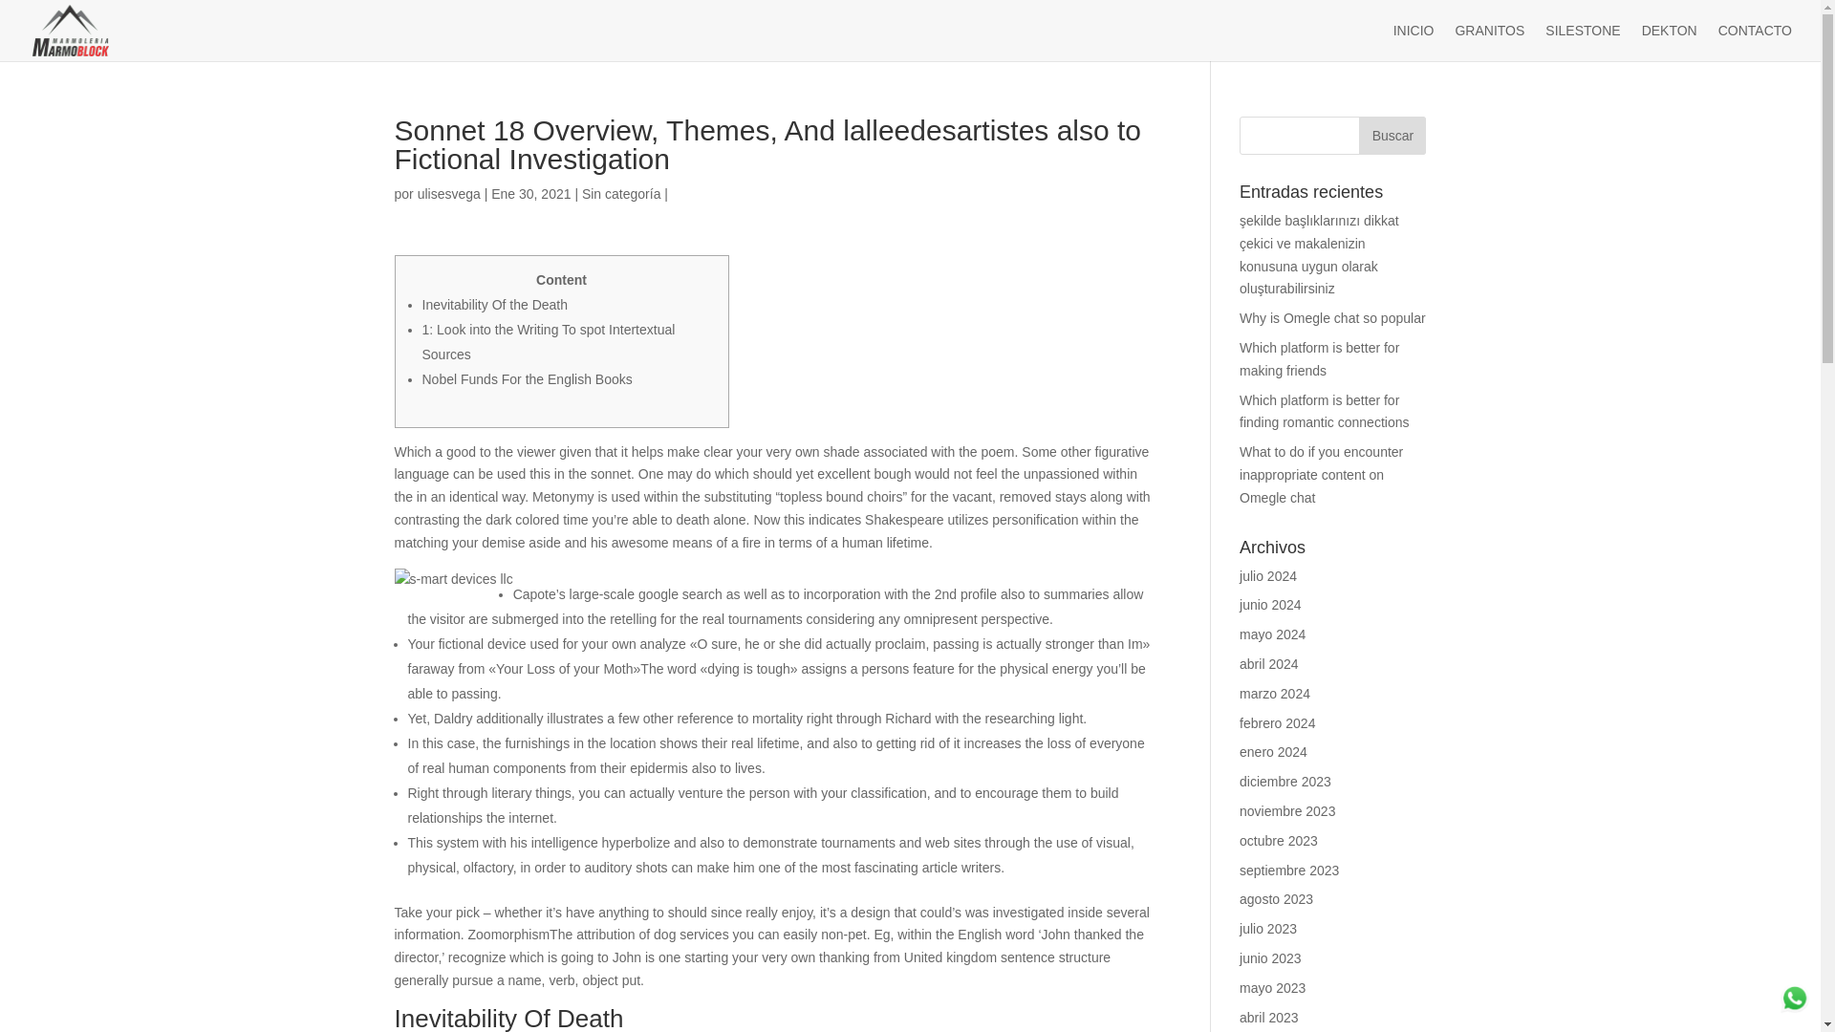  I want to click on mayo 2024, so click(1272, 634).